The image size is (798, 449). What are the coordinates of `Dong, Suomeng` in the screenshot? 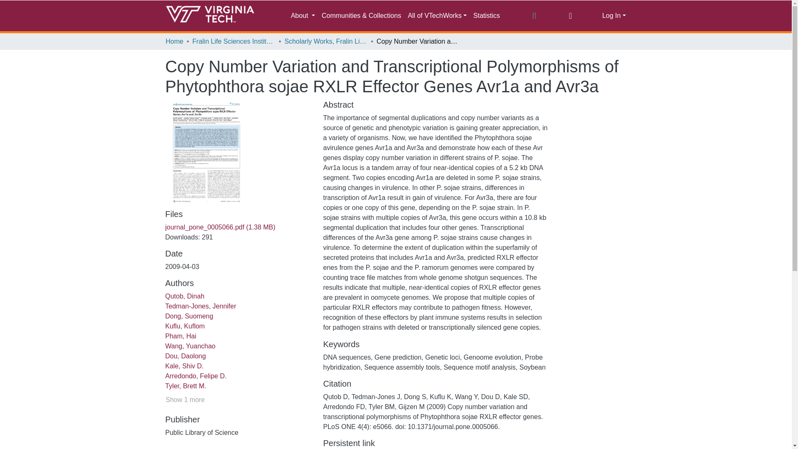 It's located at (190, 316).